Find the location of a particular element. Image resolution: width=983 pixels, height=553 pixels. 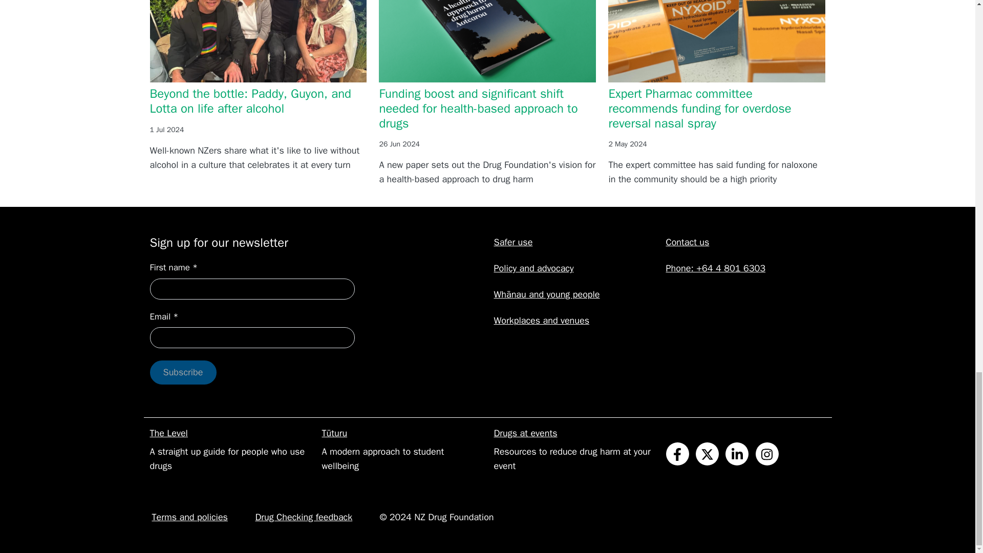

Subscribe is located at coordinates (182, 372).